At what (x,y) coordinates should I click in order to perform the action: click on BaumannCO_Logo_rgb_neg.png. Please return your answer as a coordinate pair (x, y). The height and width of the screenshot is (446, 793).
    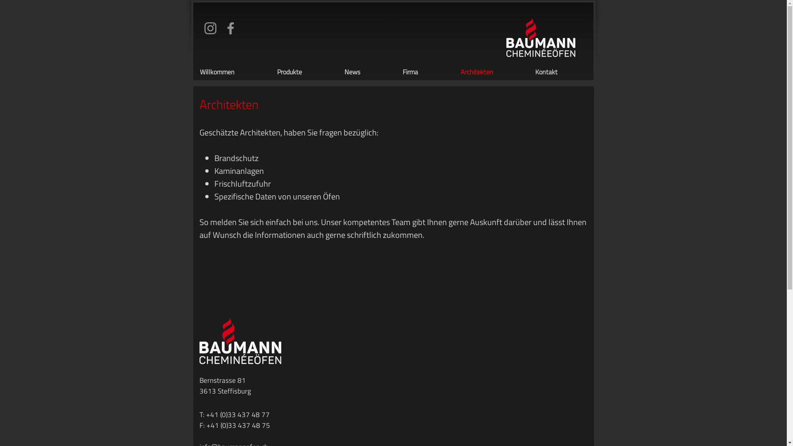
    Looking at the image, I should click on (240, 341).